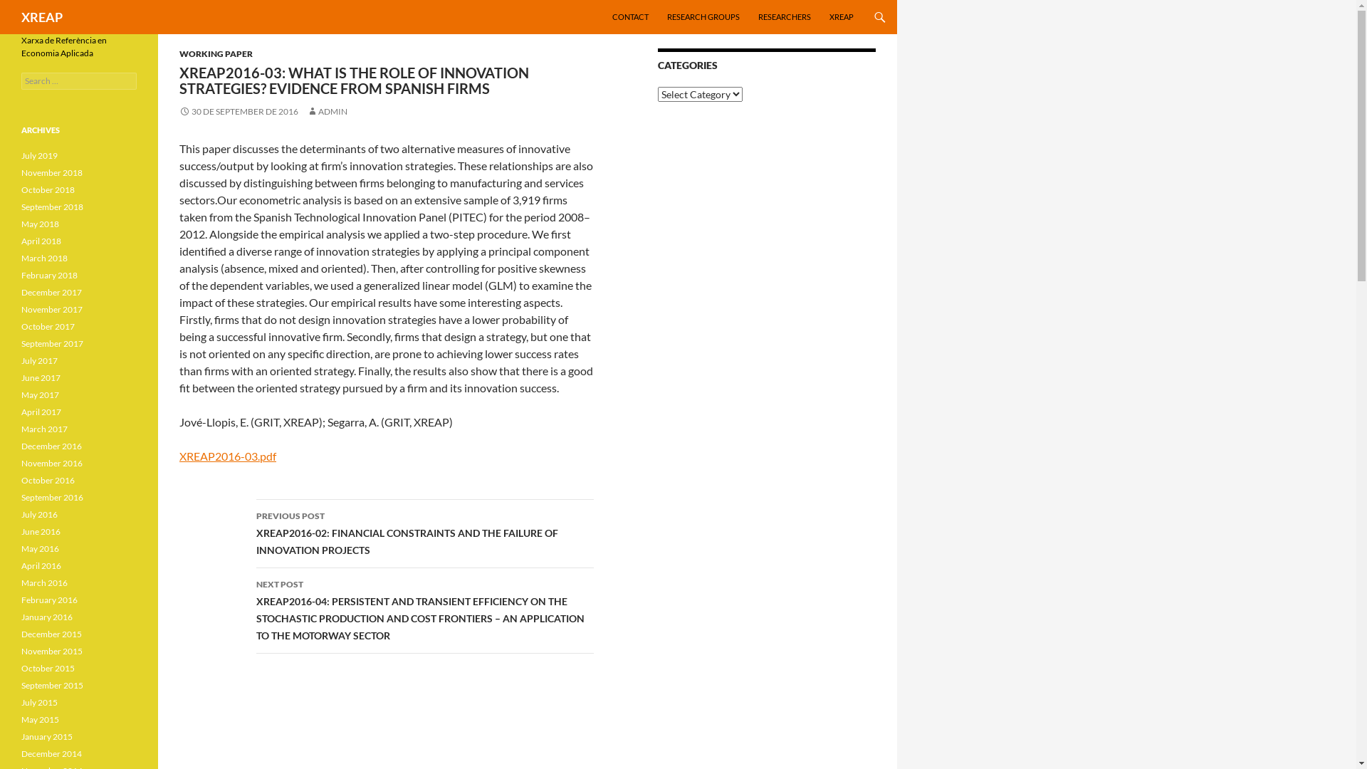 The width and height of the screenshot is (1367, 769). Describe the element at coordinates (216, 54) in the screenshot. I see `WORKING PAPER` at that location.